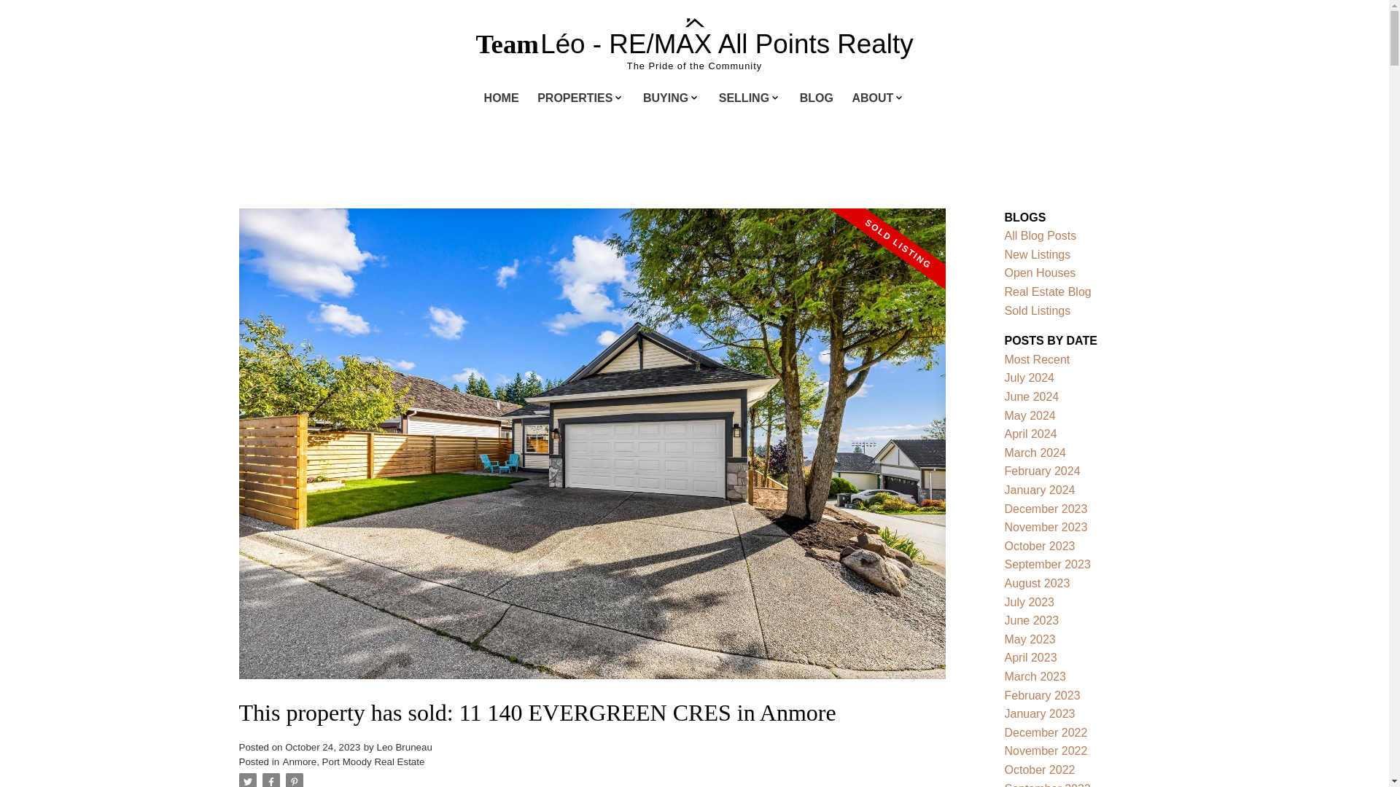 This screenshot has height=787, width=1400. What do you see at coordinates (1038, 310) in the screenshot?
I see `Sold Listings` at bounding box center [1038, 310].